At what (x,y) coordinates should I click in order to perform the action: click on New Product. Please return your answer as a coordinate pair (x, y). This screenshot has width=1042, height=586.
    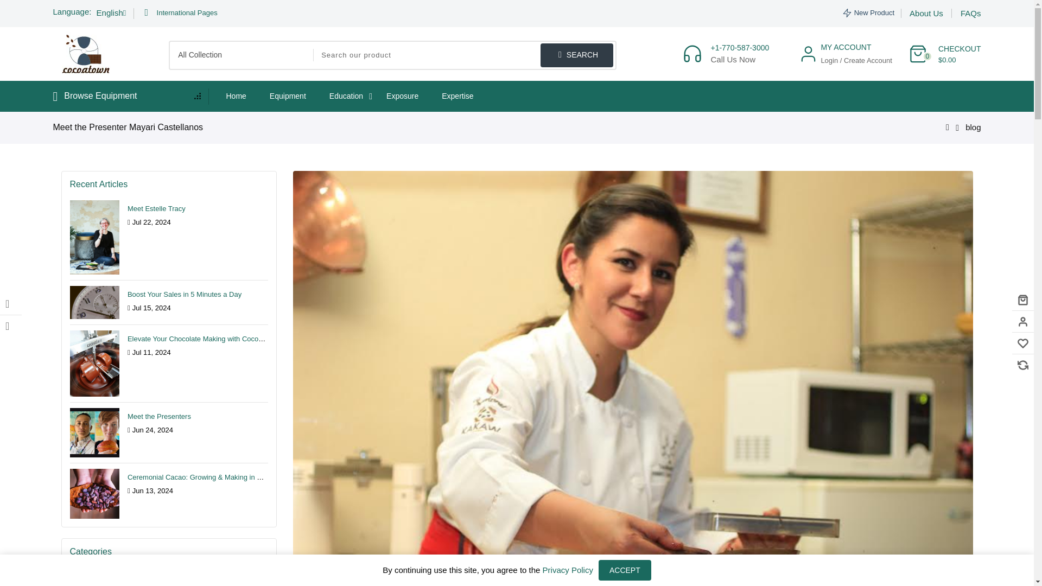
    Looking at the image, I should click on (868, 13).